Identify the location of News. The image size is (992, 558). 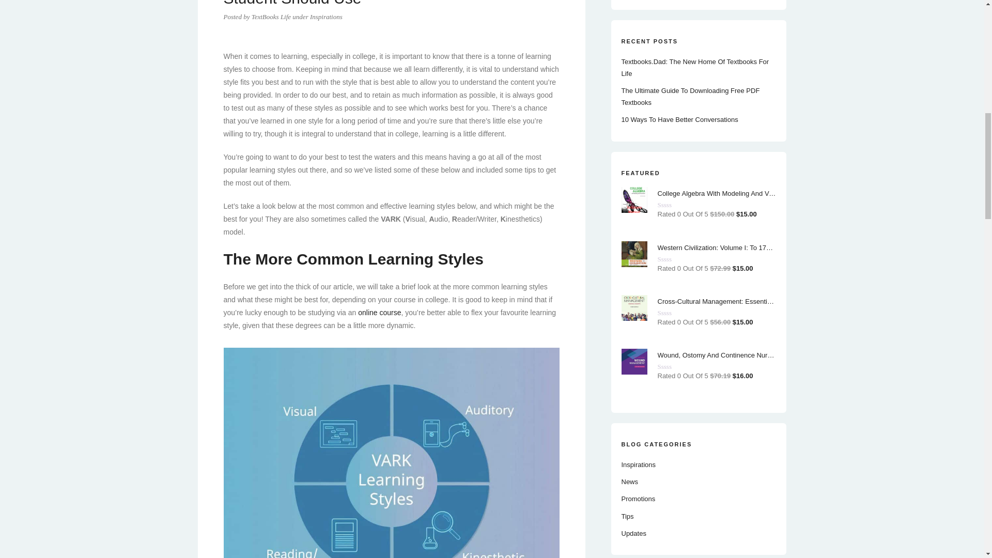
(629, 482).